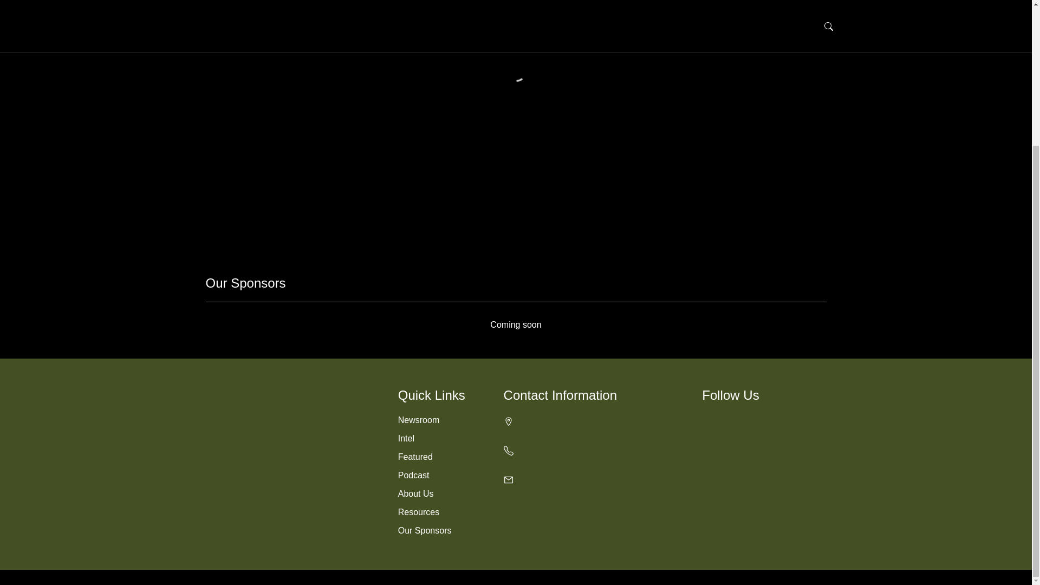 This screenshot has height=585, width=1040. Describe the element at coordinates (418, 512) in the screenshot. I see `Resources` at that location.